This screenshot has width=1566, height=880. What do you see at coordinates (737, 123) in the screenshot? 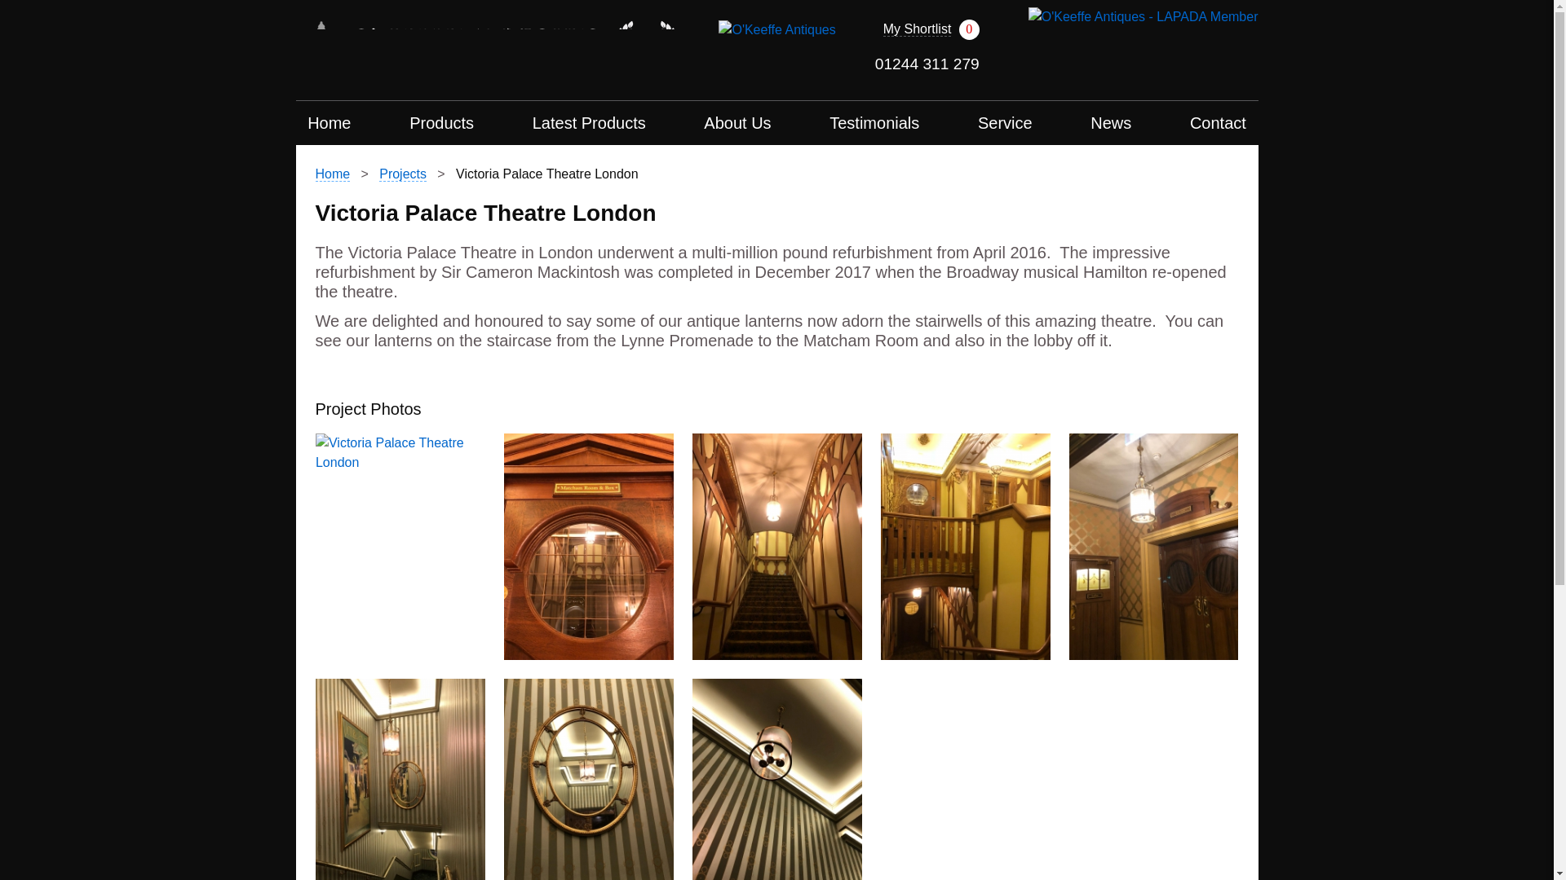
I see `About Us` at bounding box center [737, 123].